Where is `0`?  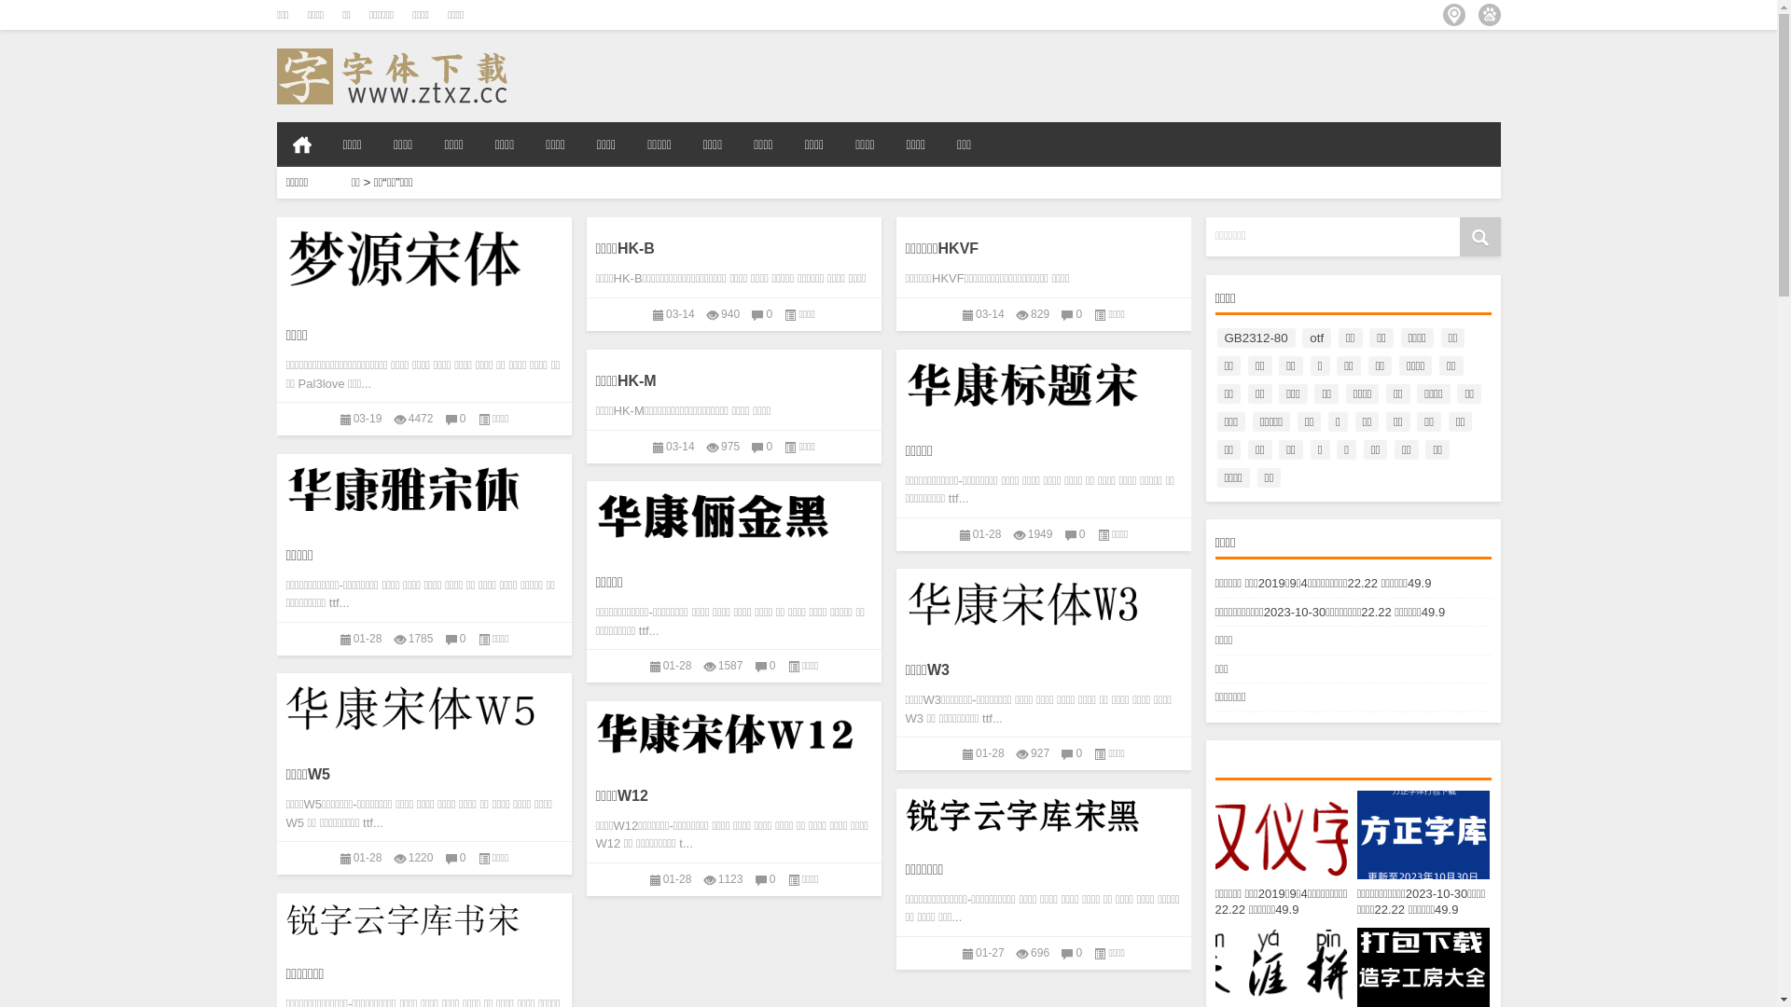 0 is located at coordinates (1078, 952).